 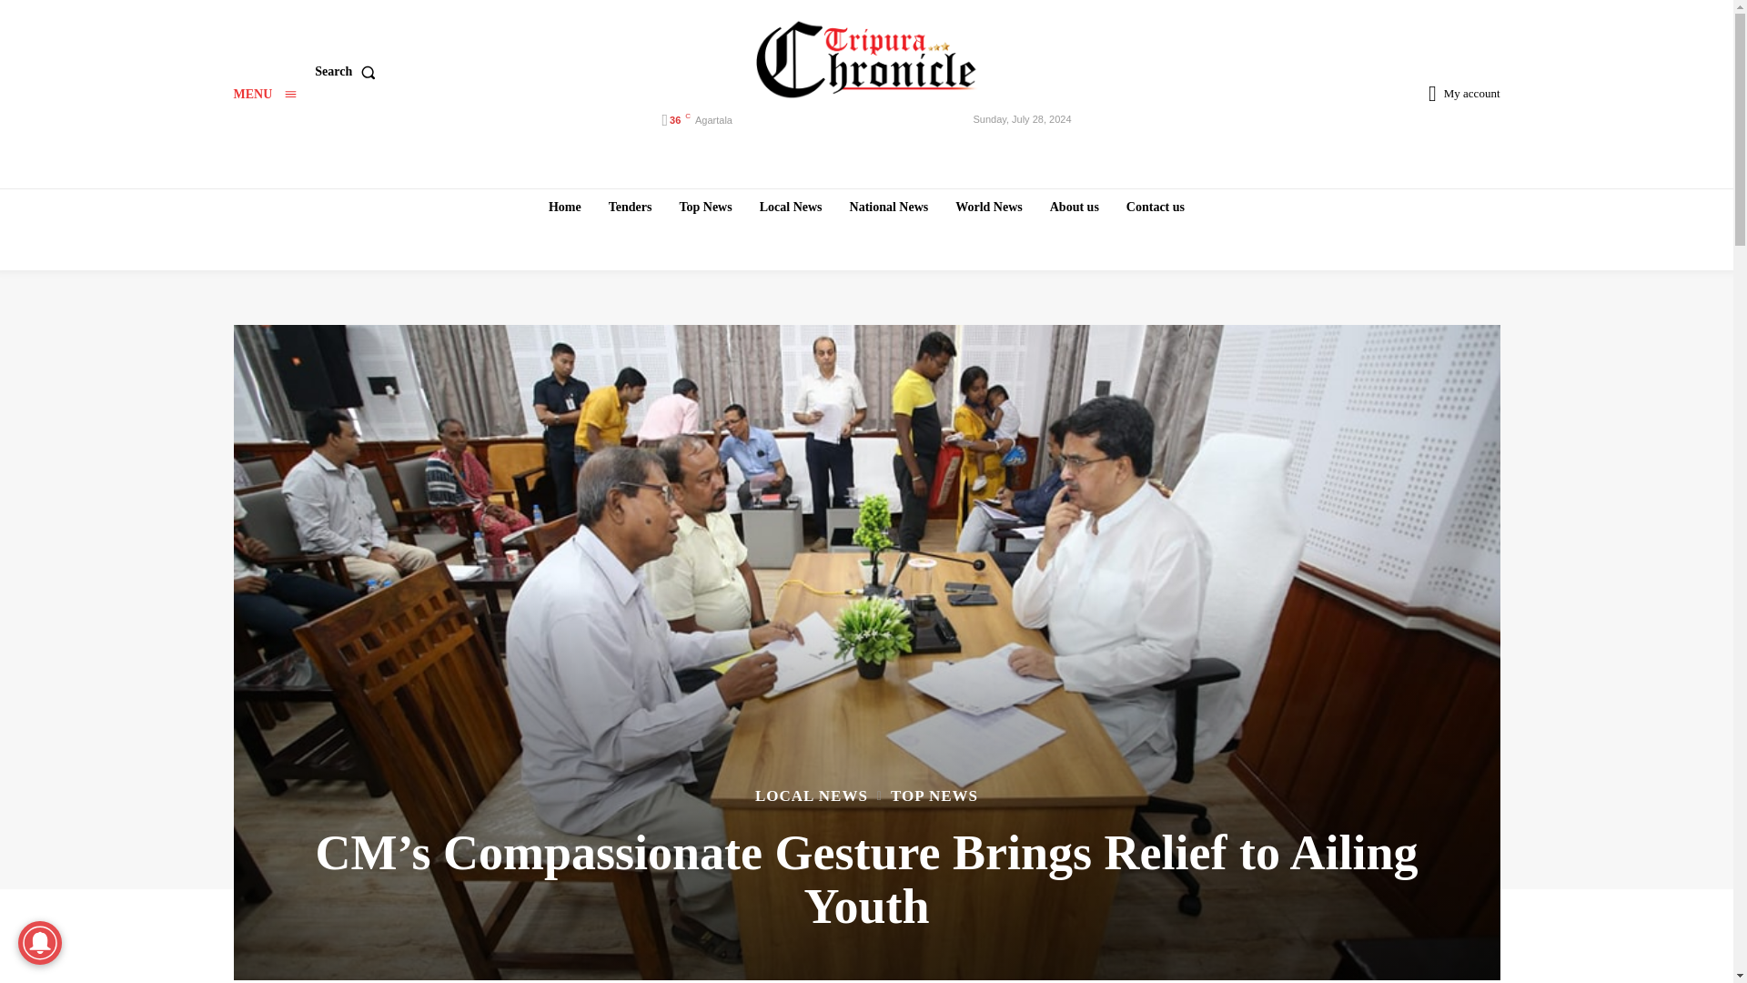 What do you see at coordinates (889, 207) in the screenshot?
I see `National News` at bounding box center [889, 207].